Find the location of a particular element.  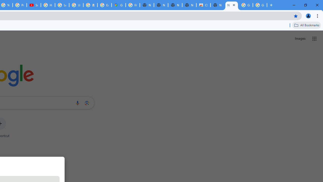

New Tab is located at coordinates (231, 5).